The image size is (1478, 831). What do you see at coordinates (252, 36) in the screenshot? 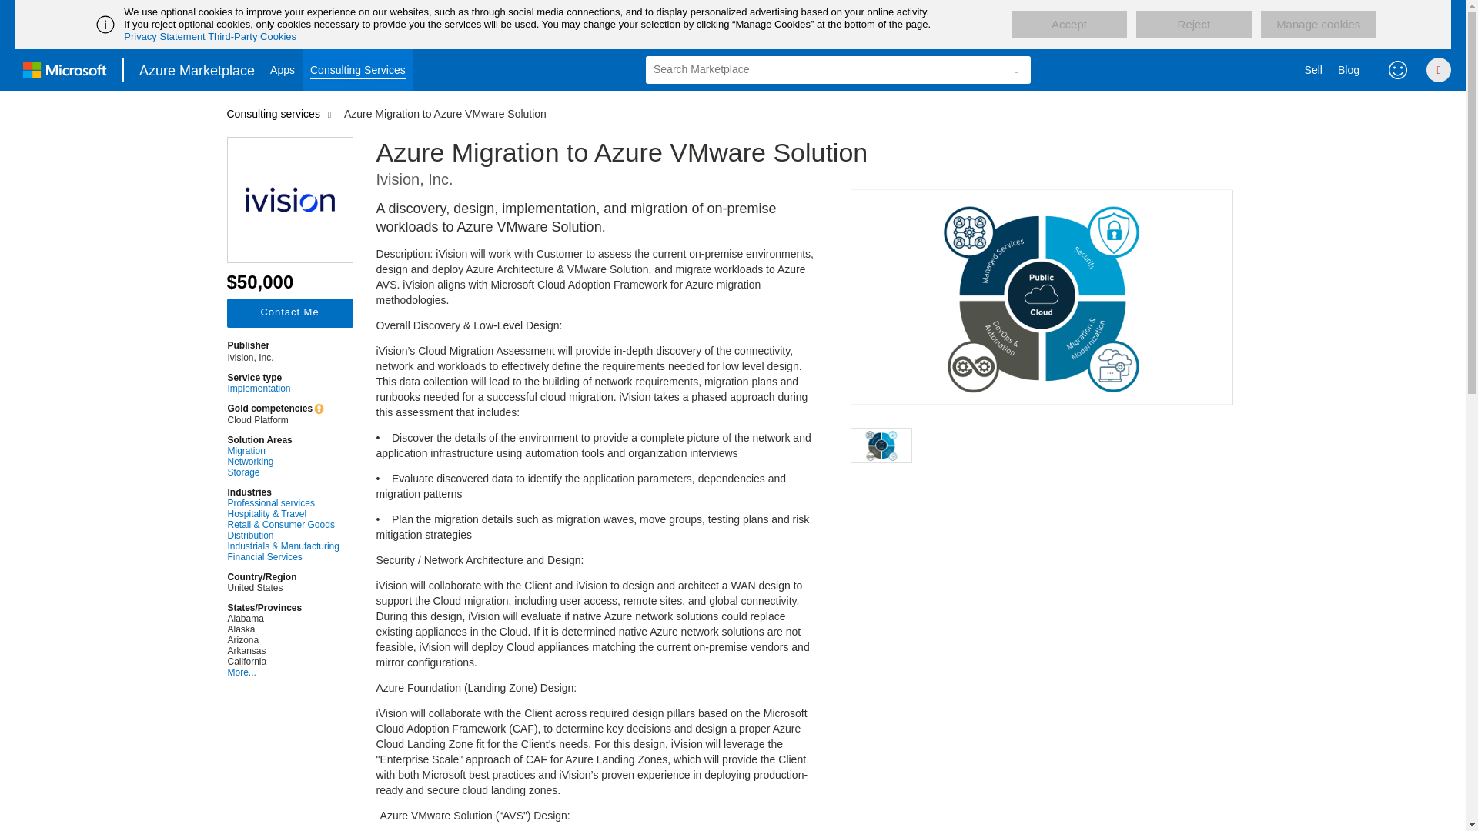
I see `Third-Party Cookies` at bounding box center [252, 36].